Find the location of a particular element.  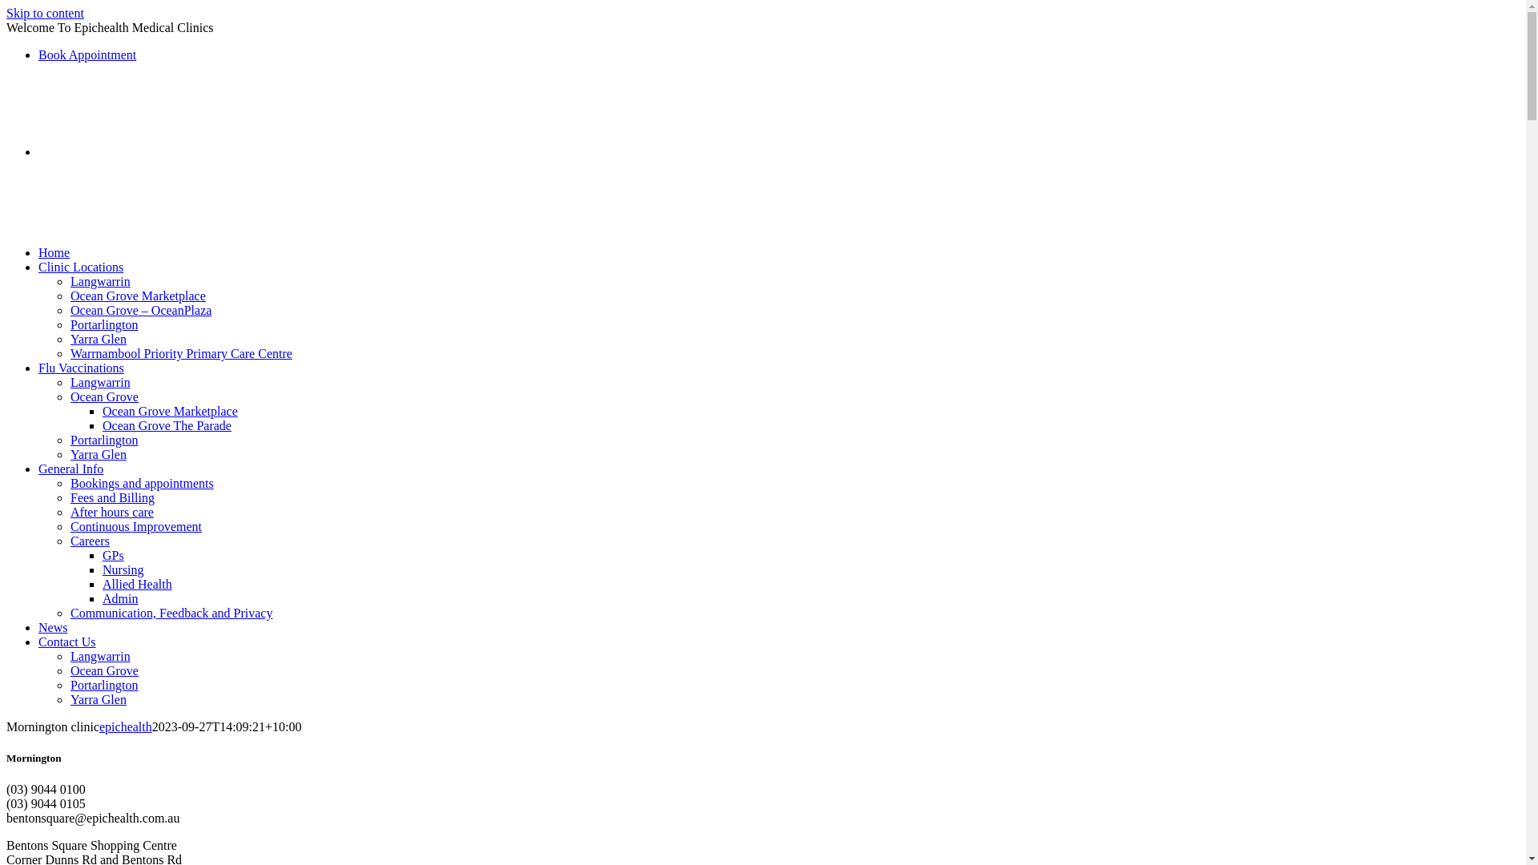

Fees and Billing is located at coordinates (112, 497).